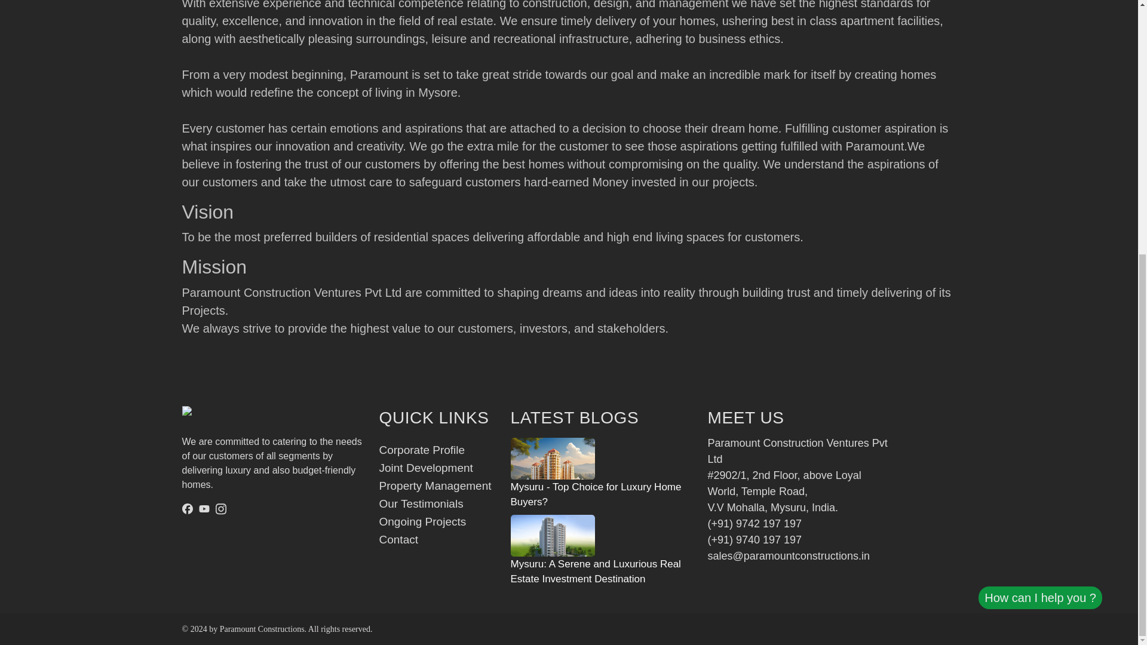 This screenshot has width=1147, height=645. What do you see at coordinates (601, 475) in the screenshot?
I see `Mysuru - Top Choice for Luxury Home Buyers?` at bounding box center [601, 475].